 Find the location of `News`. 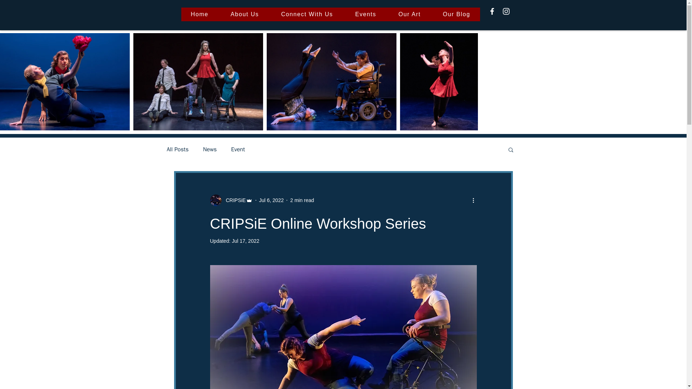

News is located at coordinates (209, 149).